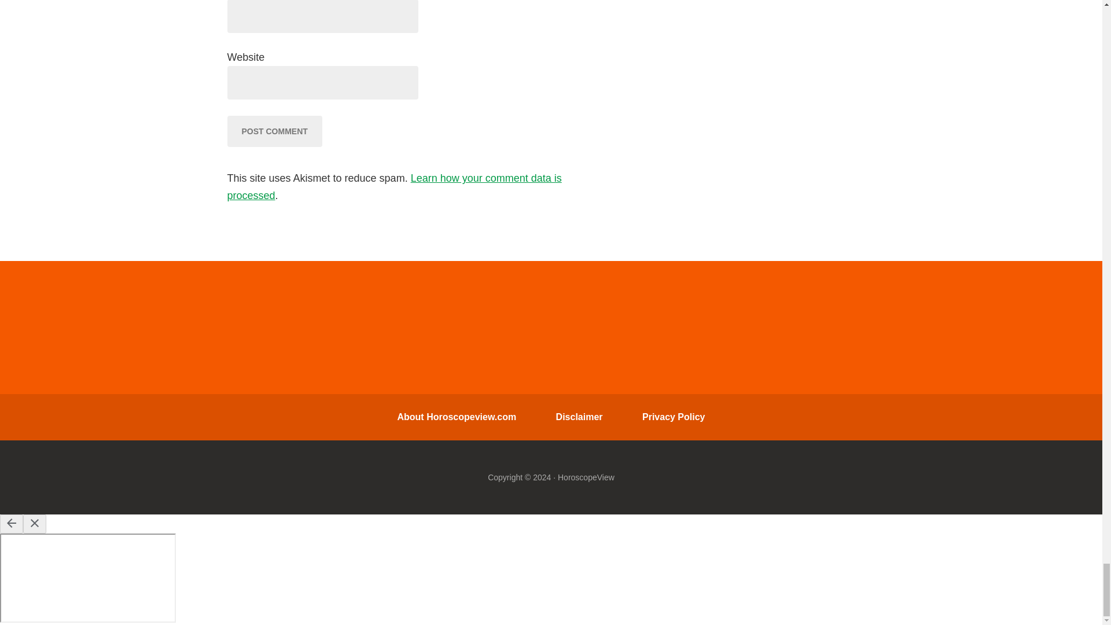 The height and width of the screenshot is (625, 1111). Describe the element at coordinates (393, 186) in the screenshot. I see `Learn how your comment data is processed` at that location.